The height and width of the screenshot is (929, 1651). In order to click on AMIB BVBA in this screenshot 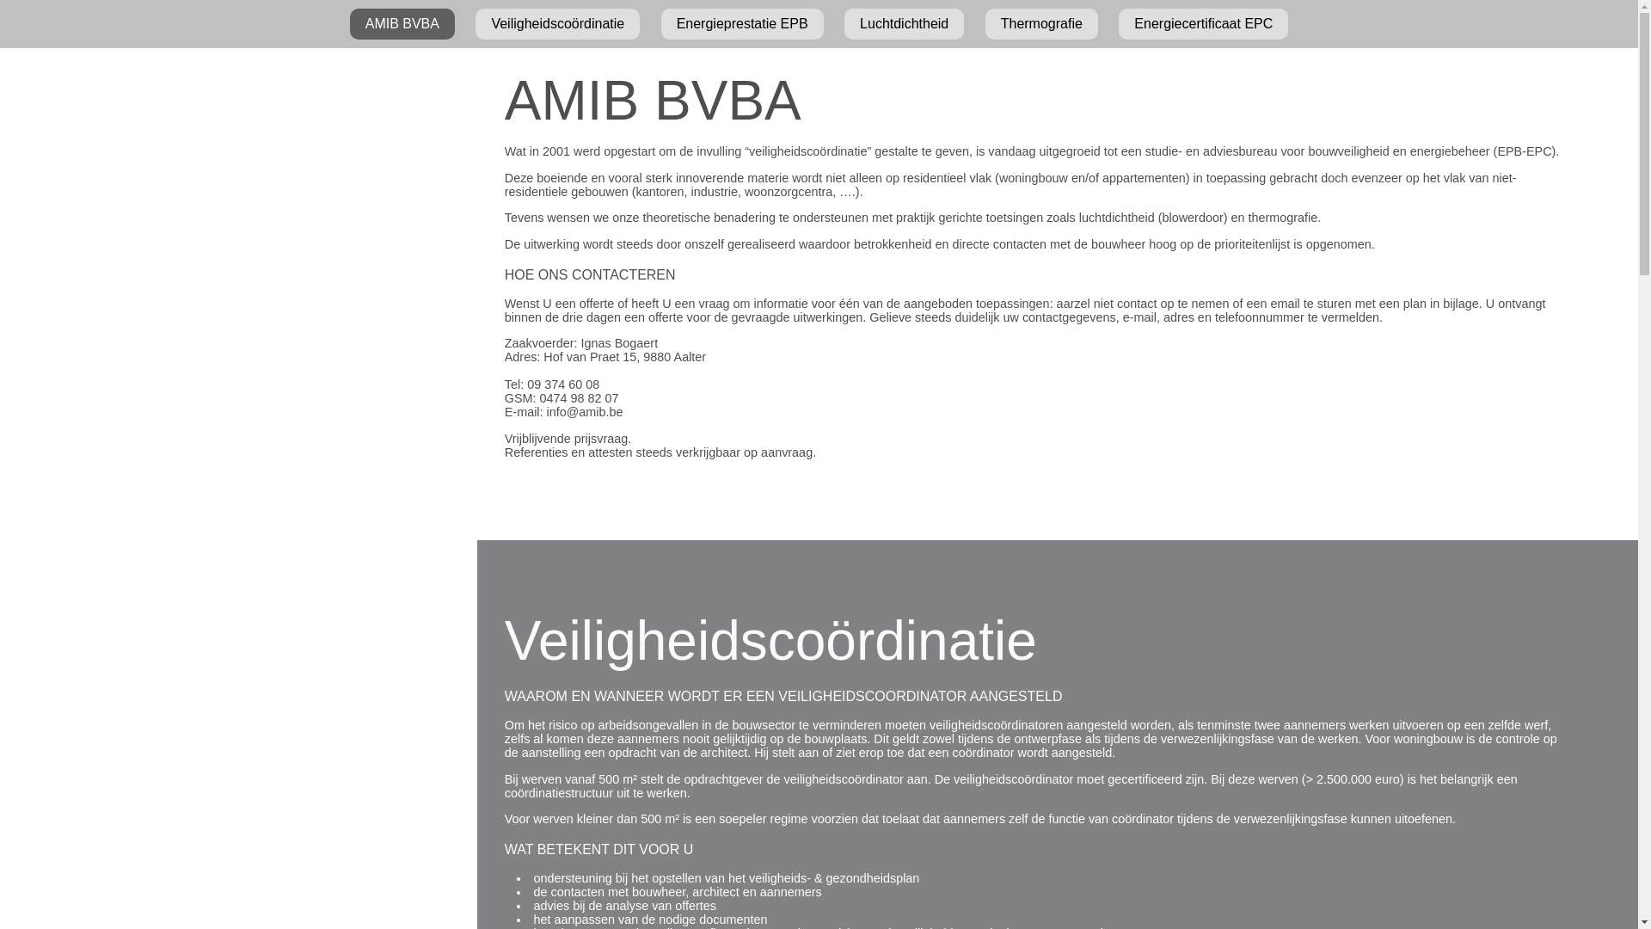, I will do `click(402, 24)`.